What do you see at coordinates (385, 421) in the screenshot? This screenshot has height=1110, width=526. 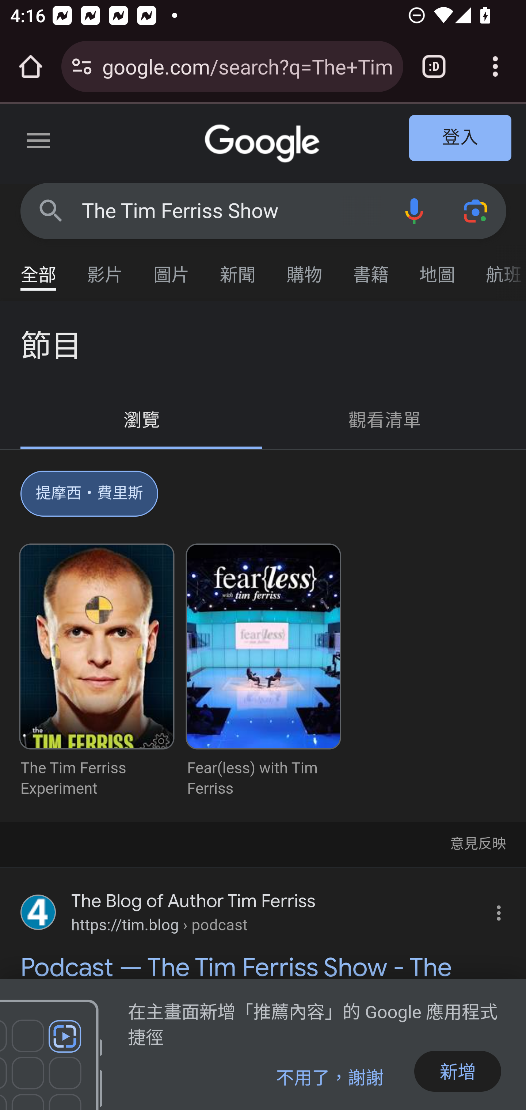 I see `觀看清單` at bounding box center [385, 421].